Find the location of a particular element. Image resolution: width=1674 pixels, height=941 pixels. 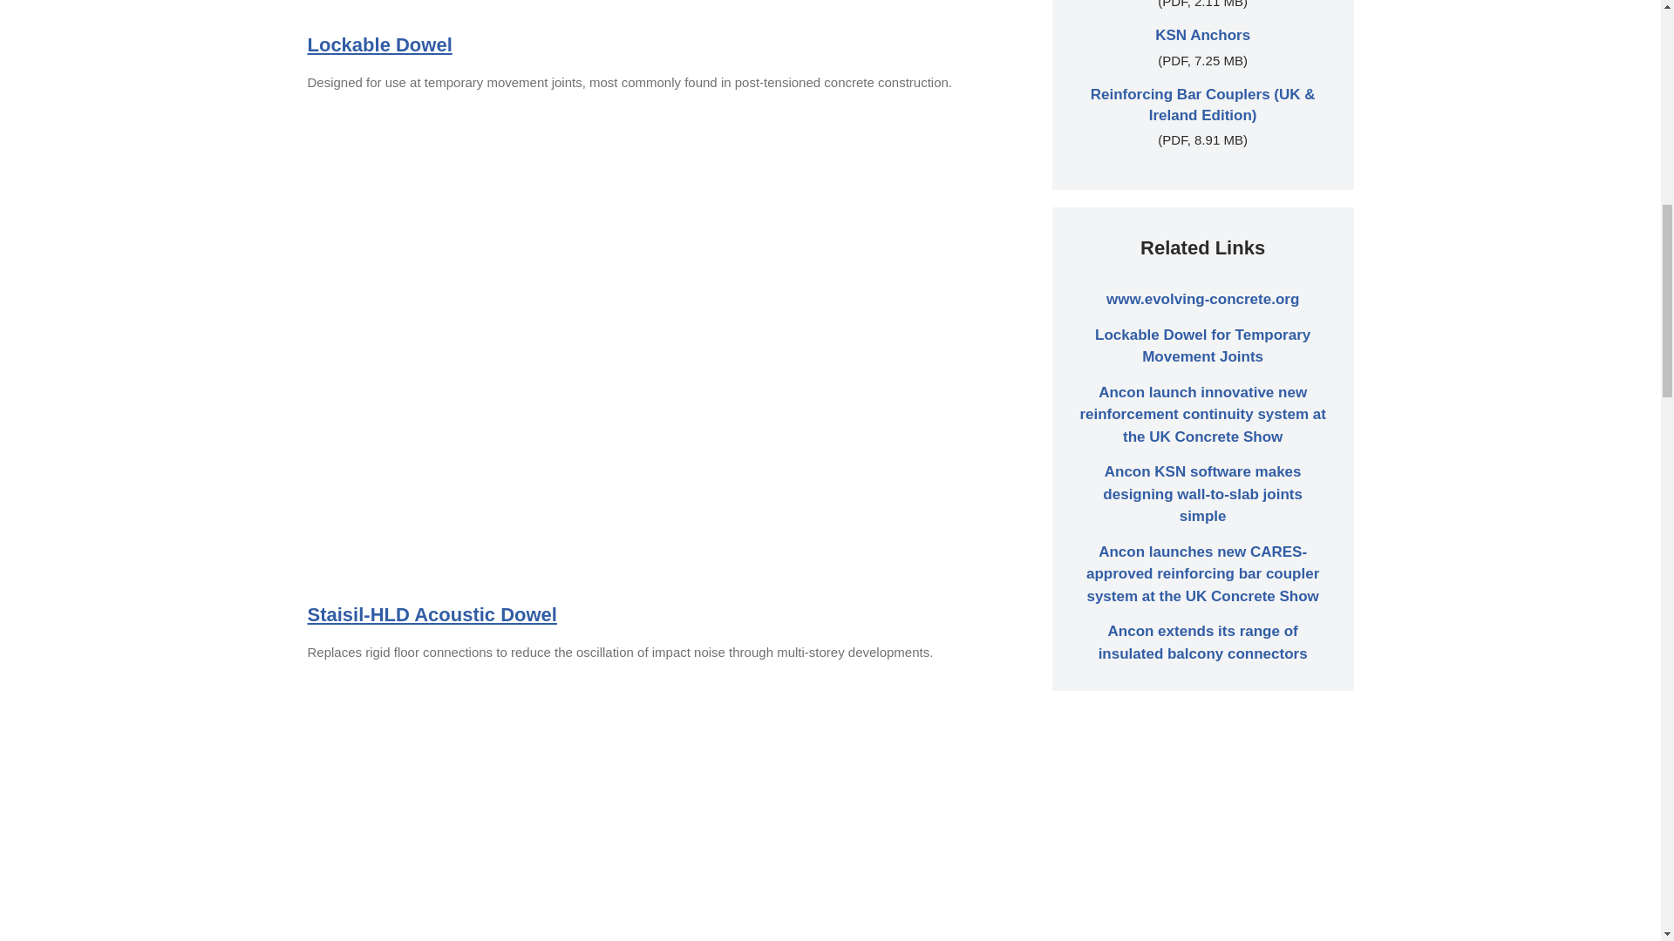

KSN Anchors is located at coordinates (1202, 35).